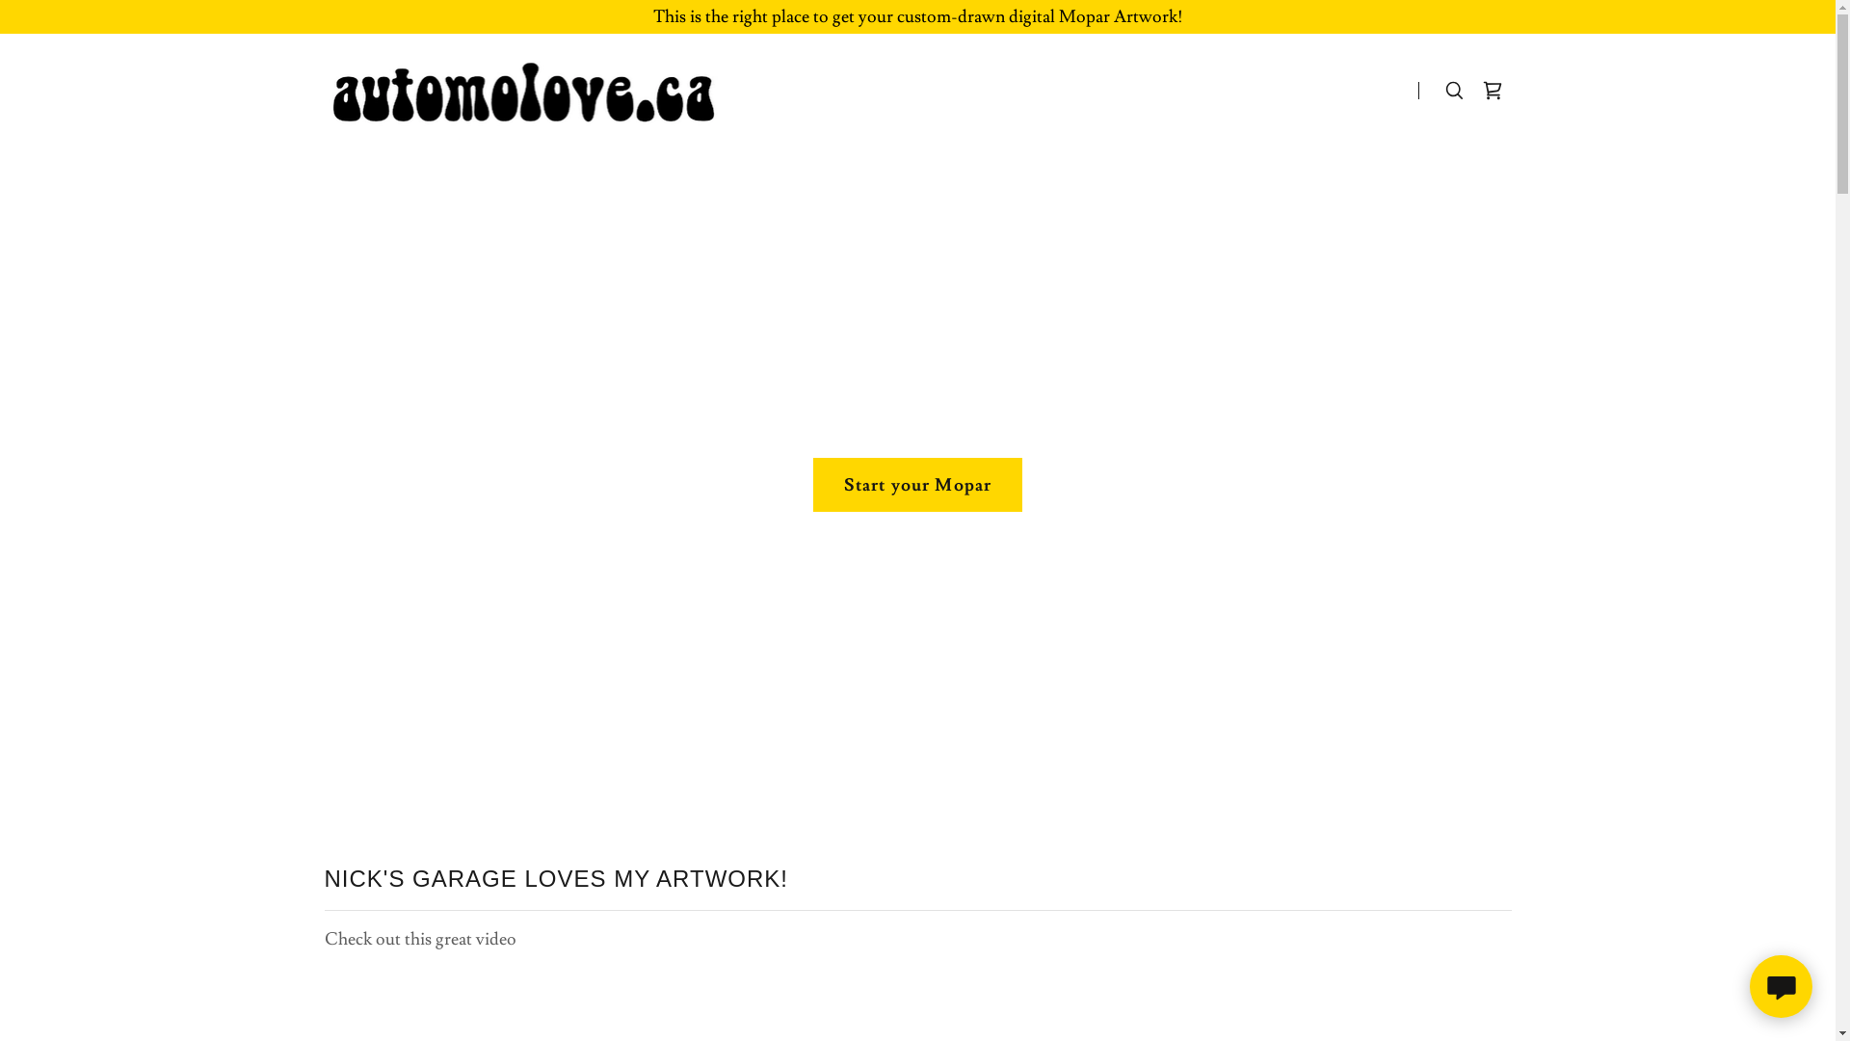  What do you see at coordinates (917, 485) in the screenshot?
I see `Start your Mopar` at bounding box center [917, 485].